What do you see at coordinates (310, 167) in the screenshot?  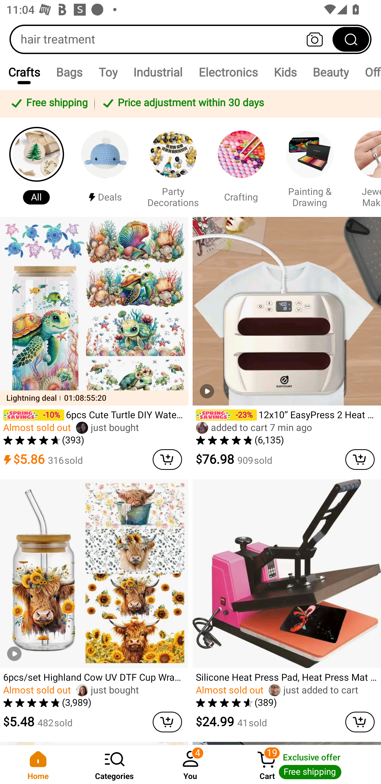 I see `Painting & Drawing` at bounding box center [310, 167].